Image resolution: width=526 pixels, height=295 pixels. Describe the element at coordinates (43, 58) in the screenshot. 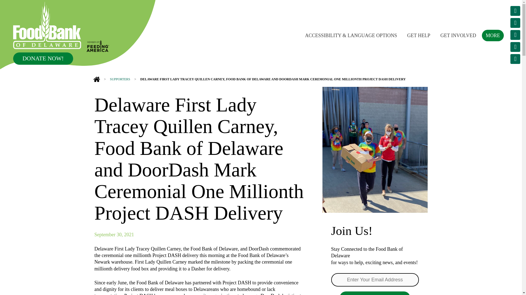

I see `DONATE NOW!` at that location.